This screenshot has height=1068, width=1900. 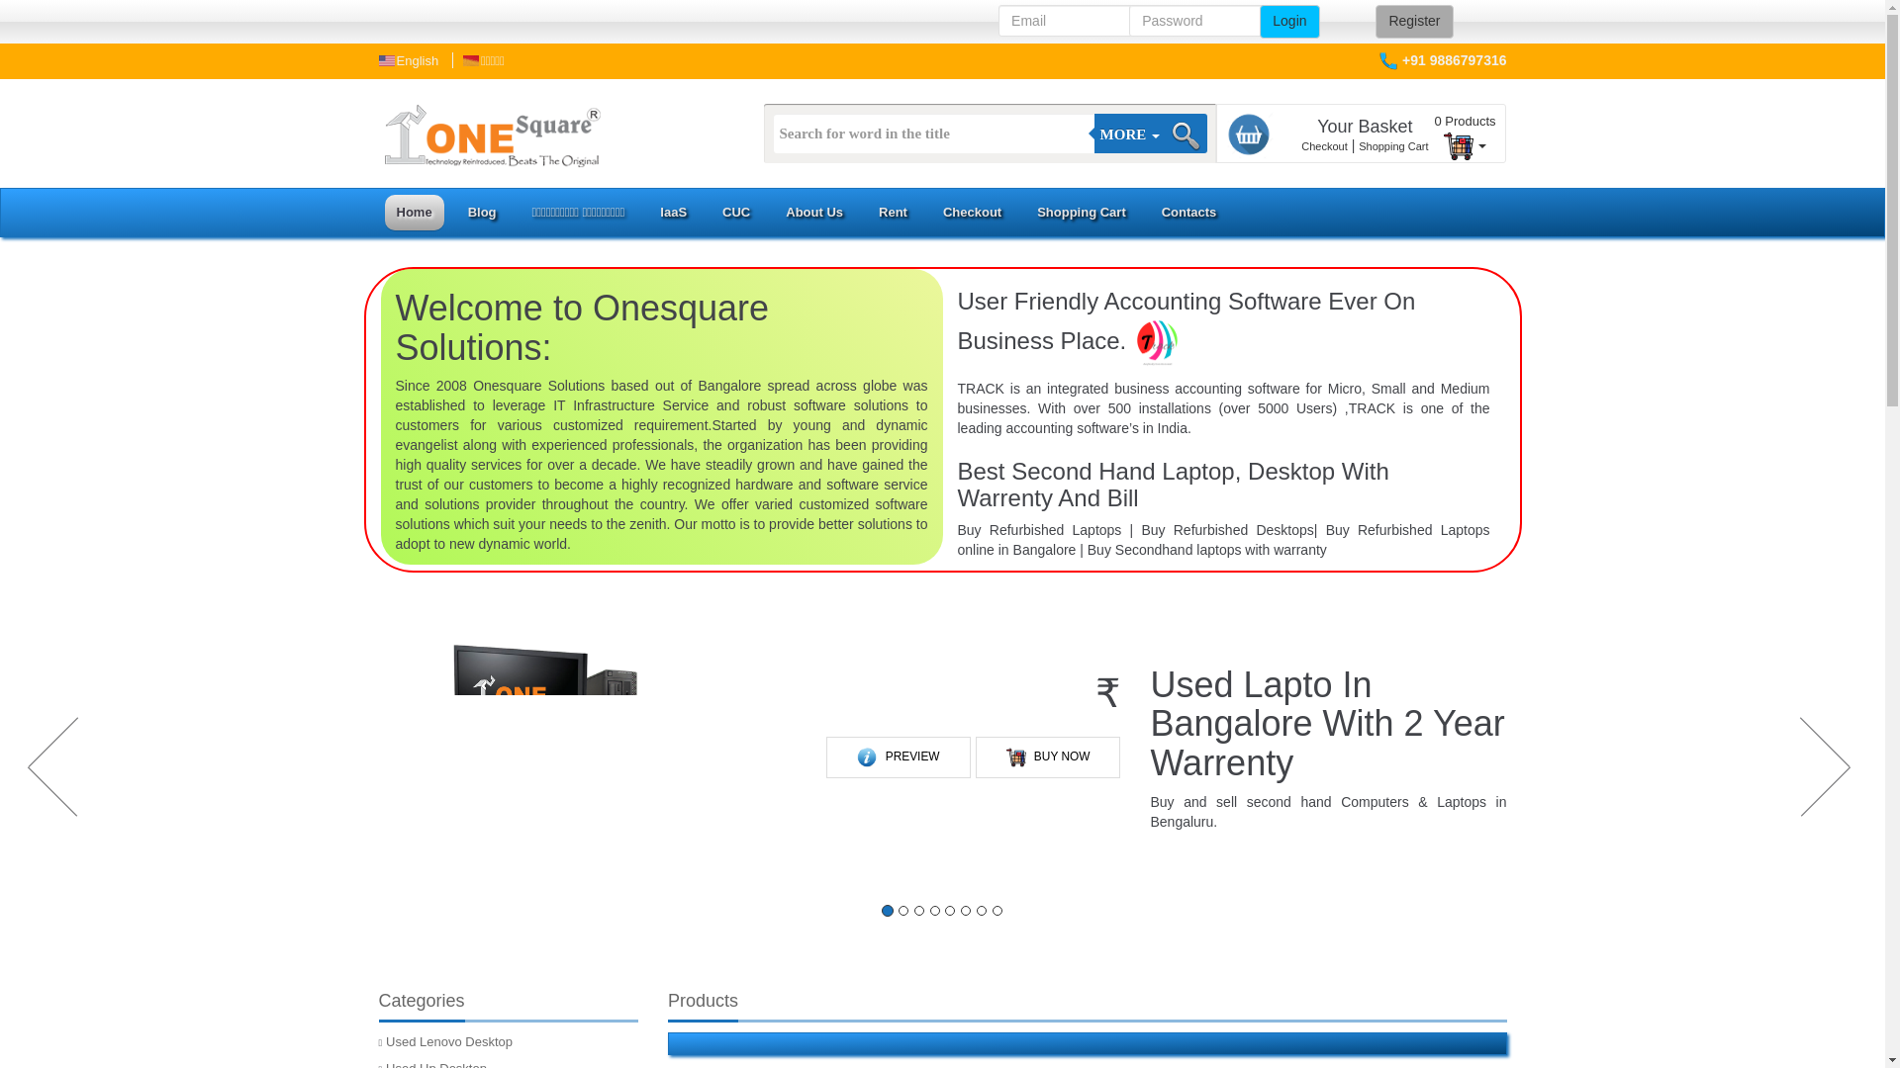 What do you see at coordinates (1393, 146) in the screenshot?
I see `Shopping Cart` at bounding box center [1393, 146].